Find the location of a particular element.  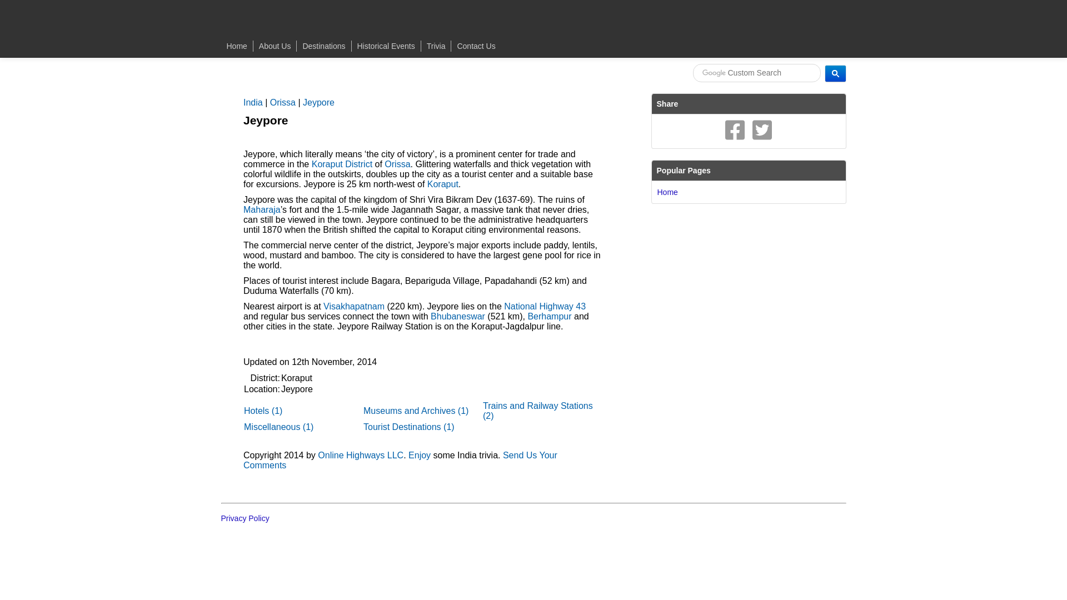

Orissa is located at coordinates (282, 102).